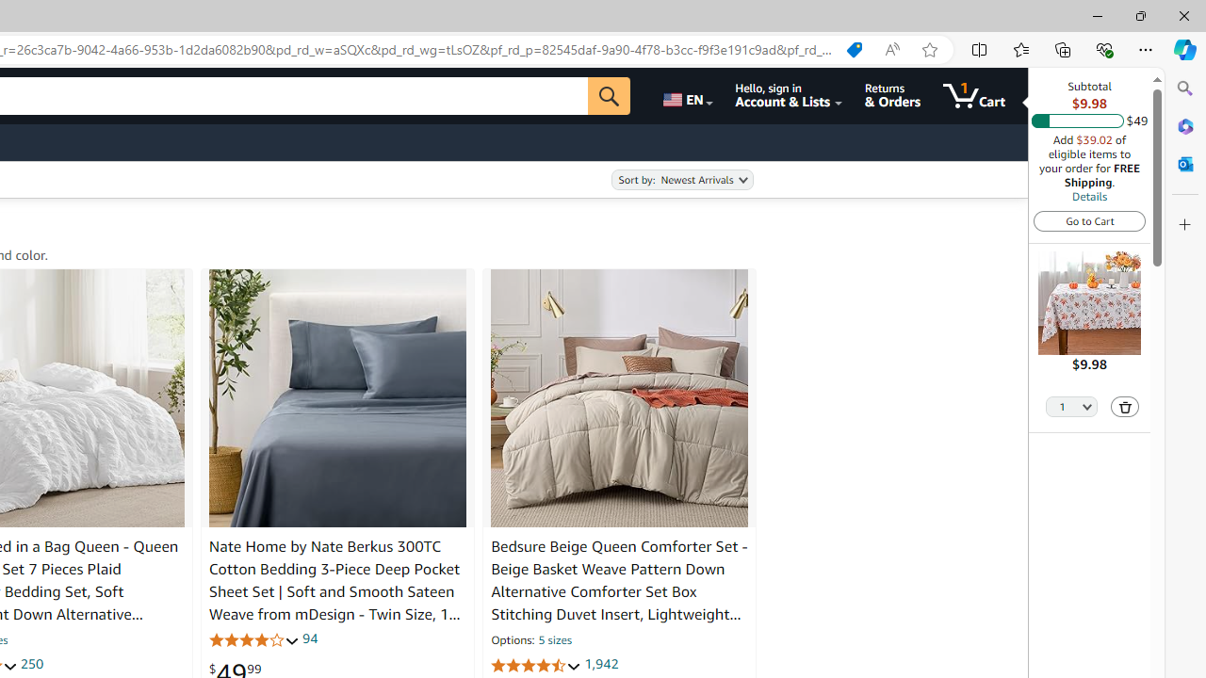  Describe the element at coordinates (536, 665) in the screenshot. I see `4.5 out of 5 stars` at that location.